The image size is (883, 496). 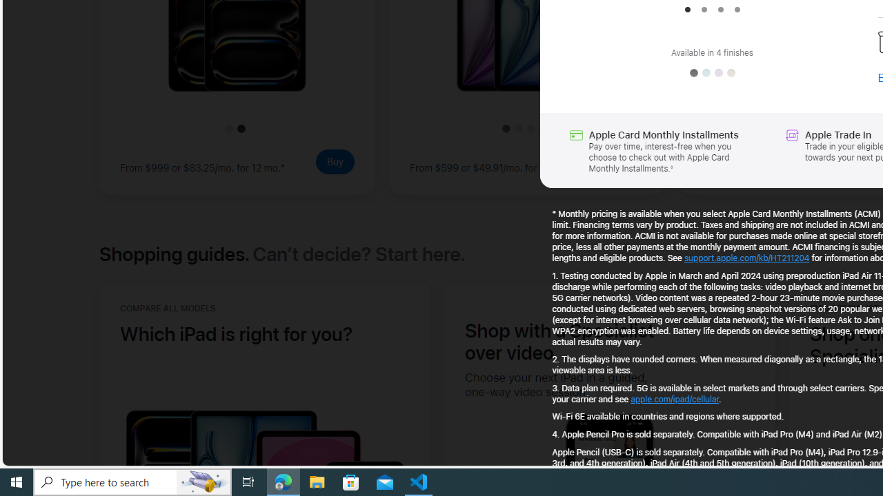 What do you see at coordinates (719, 73) in the screenshot?
I see `Purple` at bounding box center [719, 73].